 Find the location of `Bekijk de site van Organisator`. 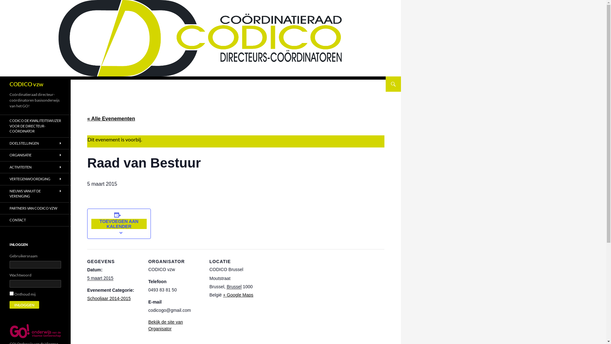

Bekijk de site van Organisator is located at coordinates (165, 326).